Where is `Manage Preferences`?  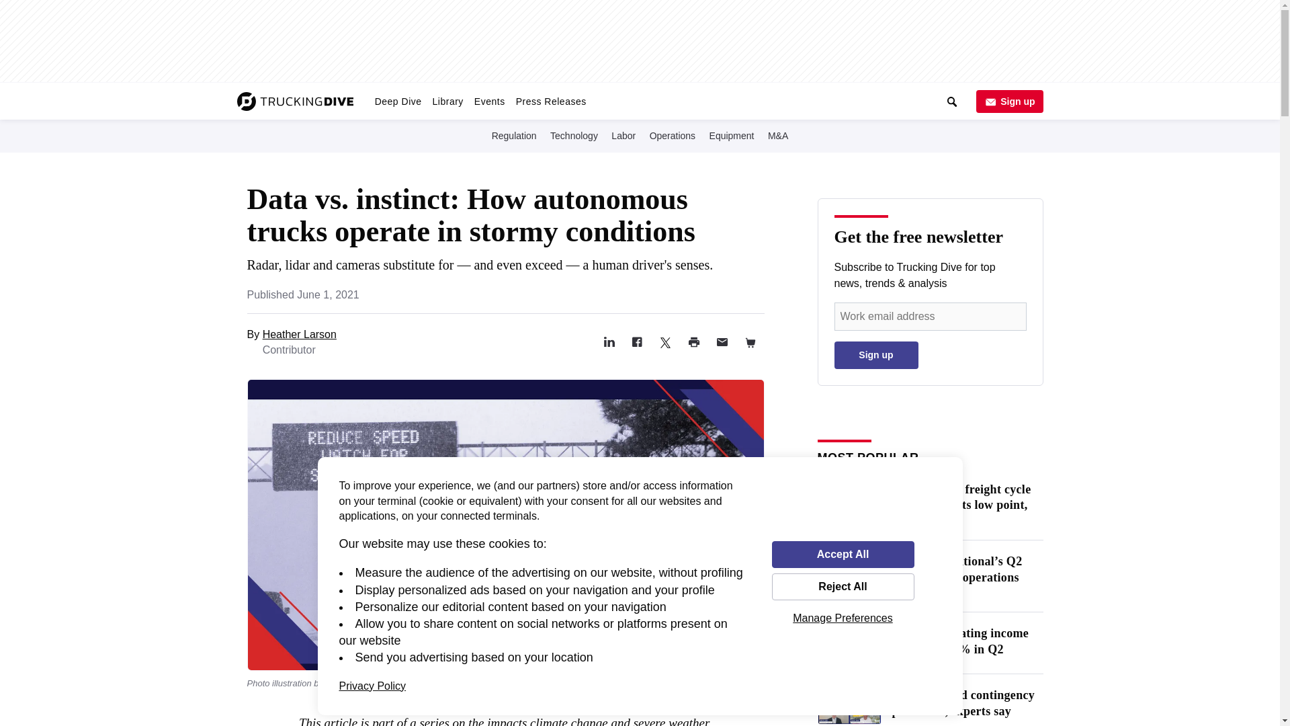 Manage Preferences is located at coordinates (843, 618).